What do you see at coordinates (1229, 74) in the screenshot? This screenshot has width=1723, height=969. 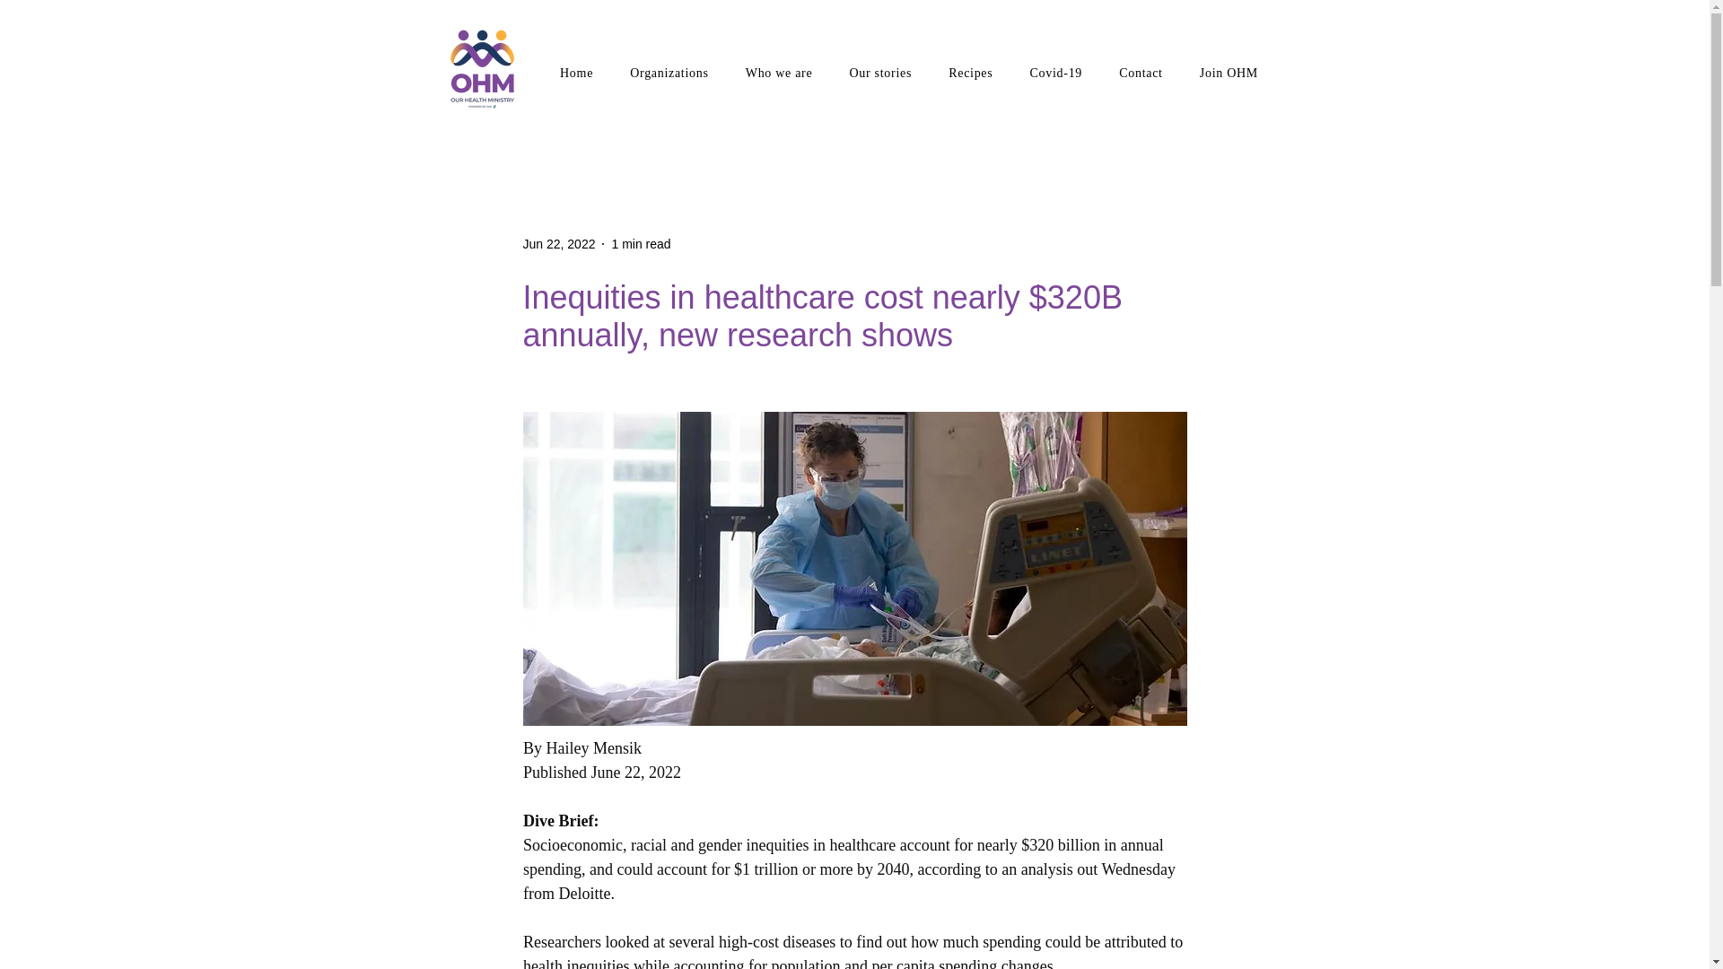 I see `Join OHM` at bounding box center [1229, 74].